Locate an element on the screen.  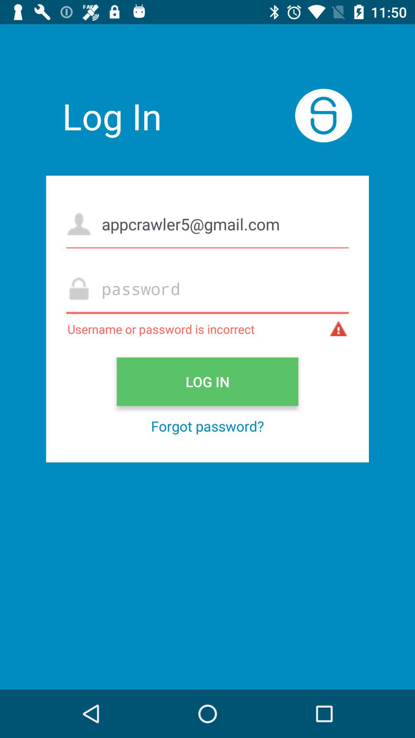
launch icon below the log in is located at coordinates (207, 426).